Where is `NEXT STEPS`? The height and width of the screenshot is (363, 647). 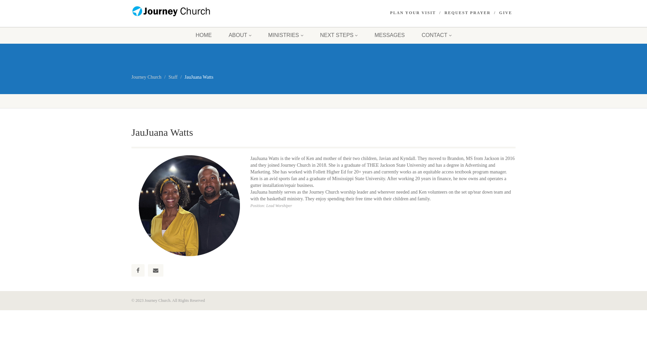 NEXT STEPS is located at coordinates (339, 35).